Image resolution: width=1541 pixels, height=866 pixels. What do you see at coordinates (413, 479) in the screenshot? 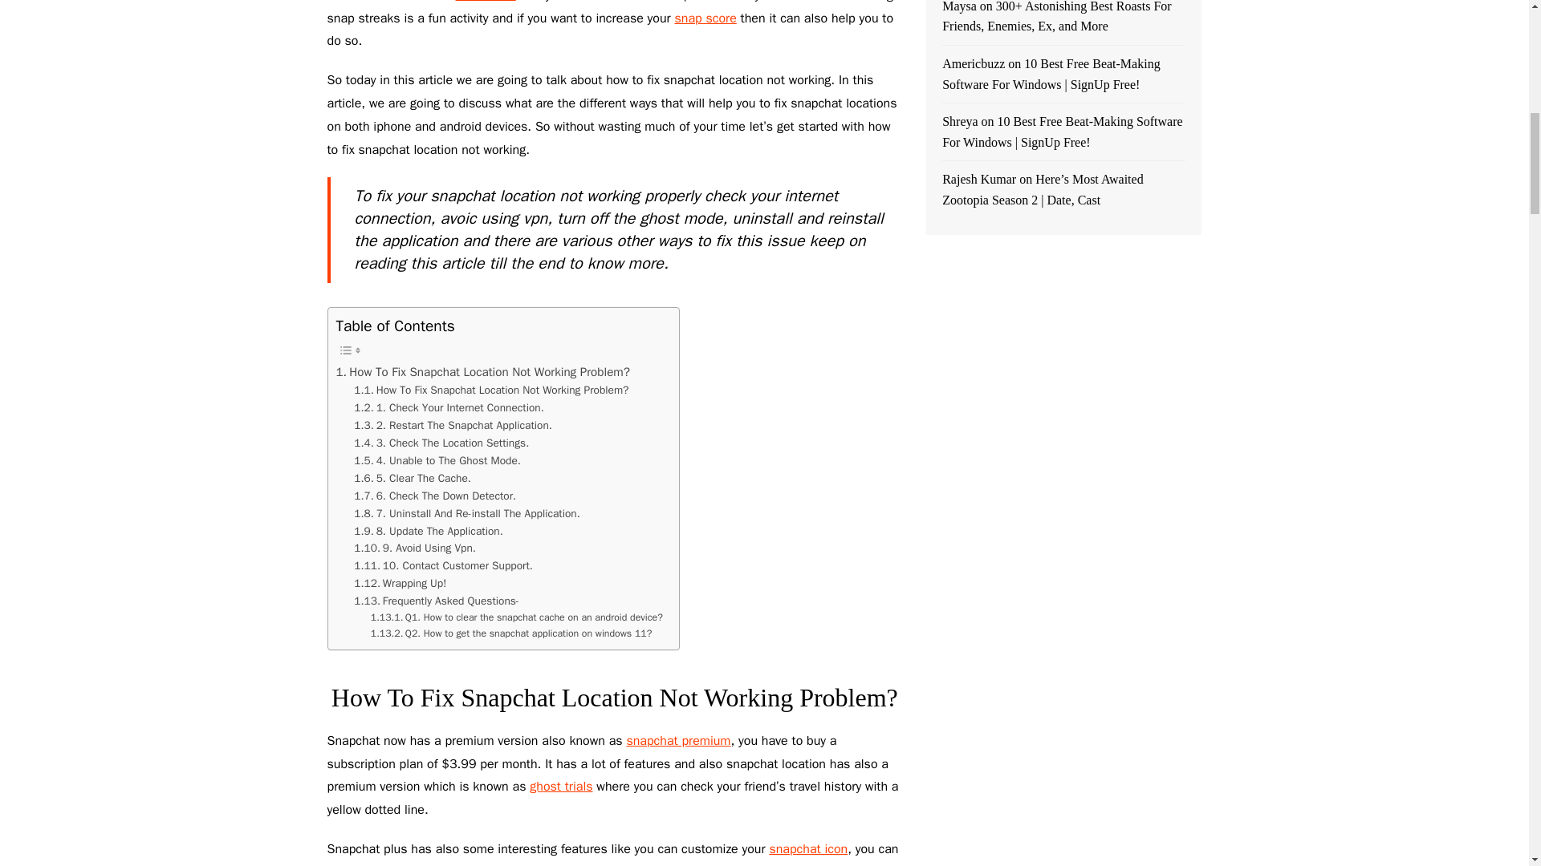
I see `5. Clear The Cache.` at bounding box center [413, 479].